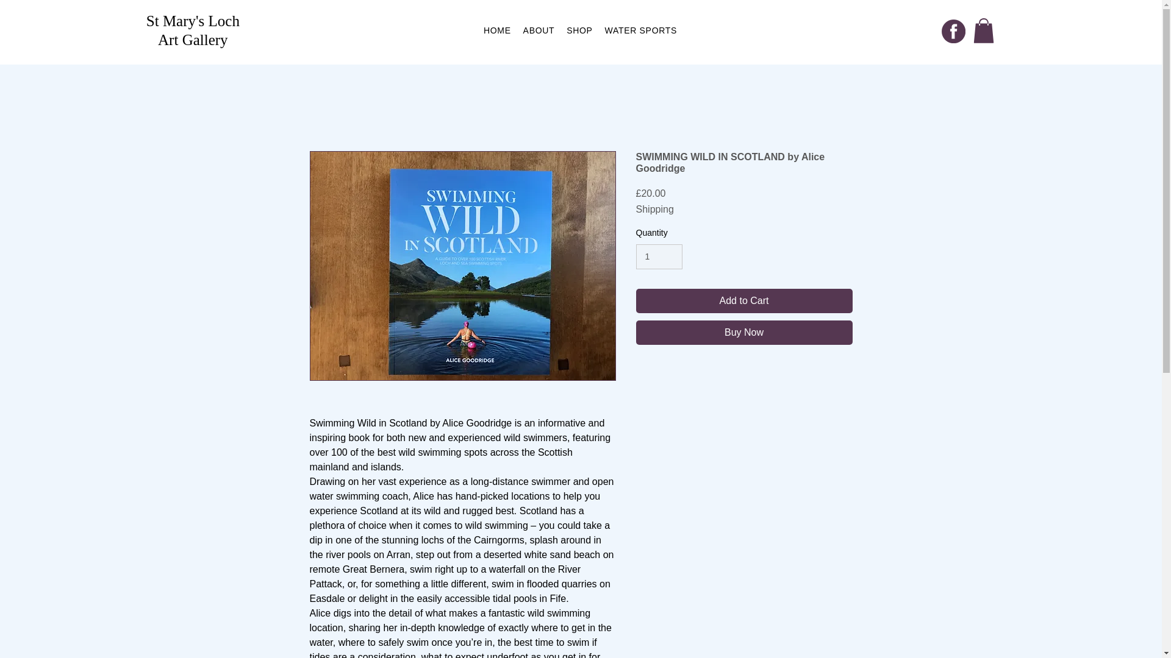  Describe the element at coordinates (659, 256) in the screenshot. I see `1` at that location.